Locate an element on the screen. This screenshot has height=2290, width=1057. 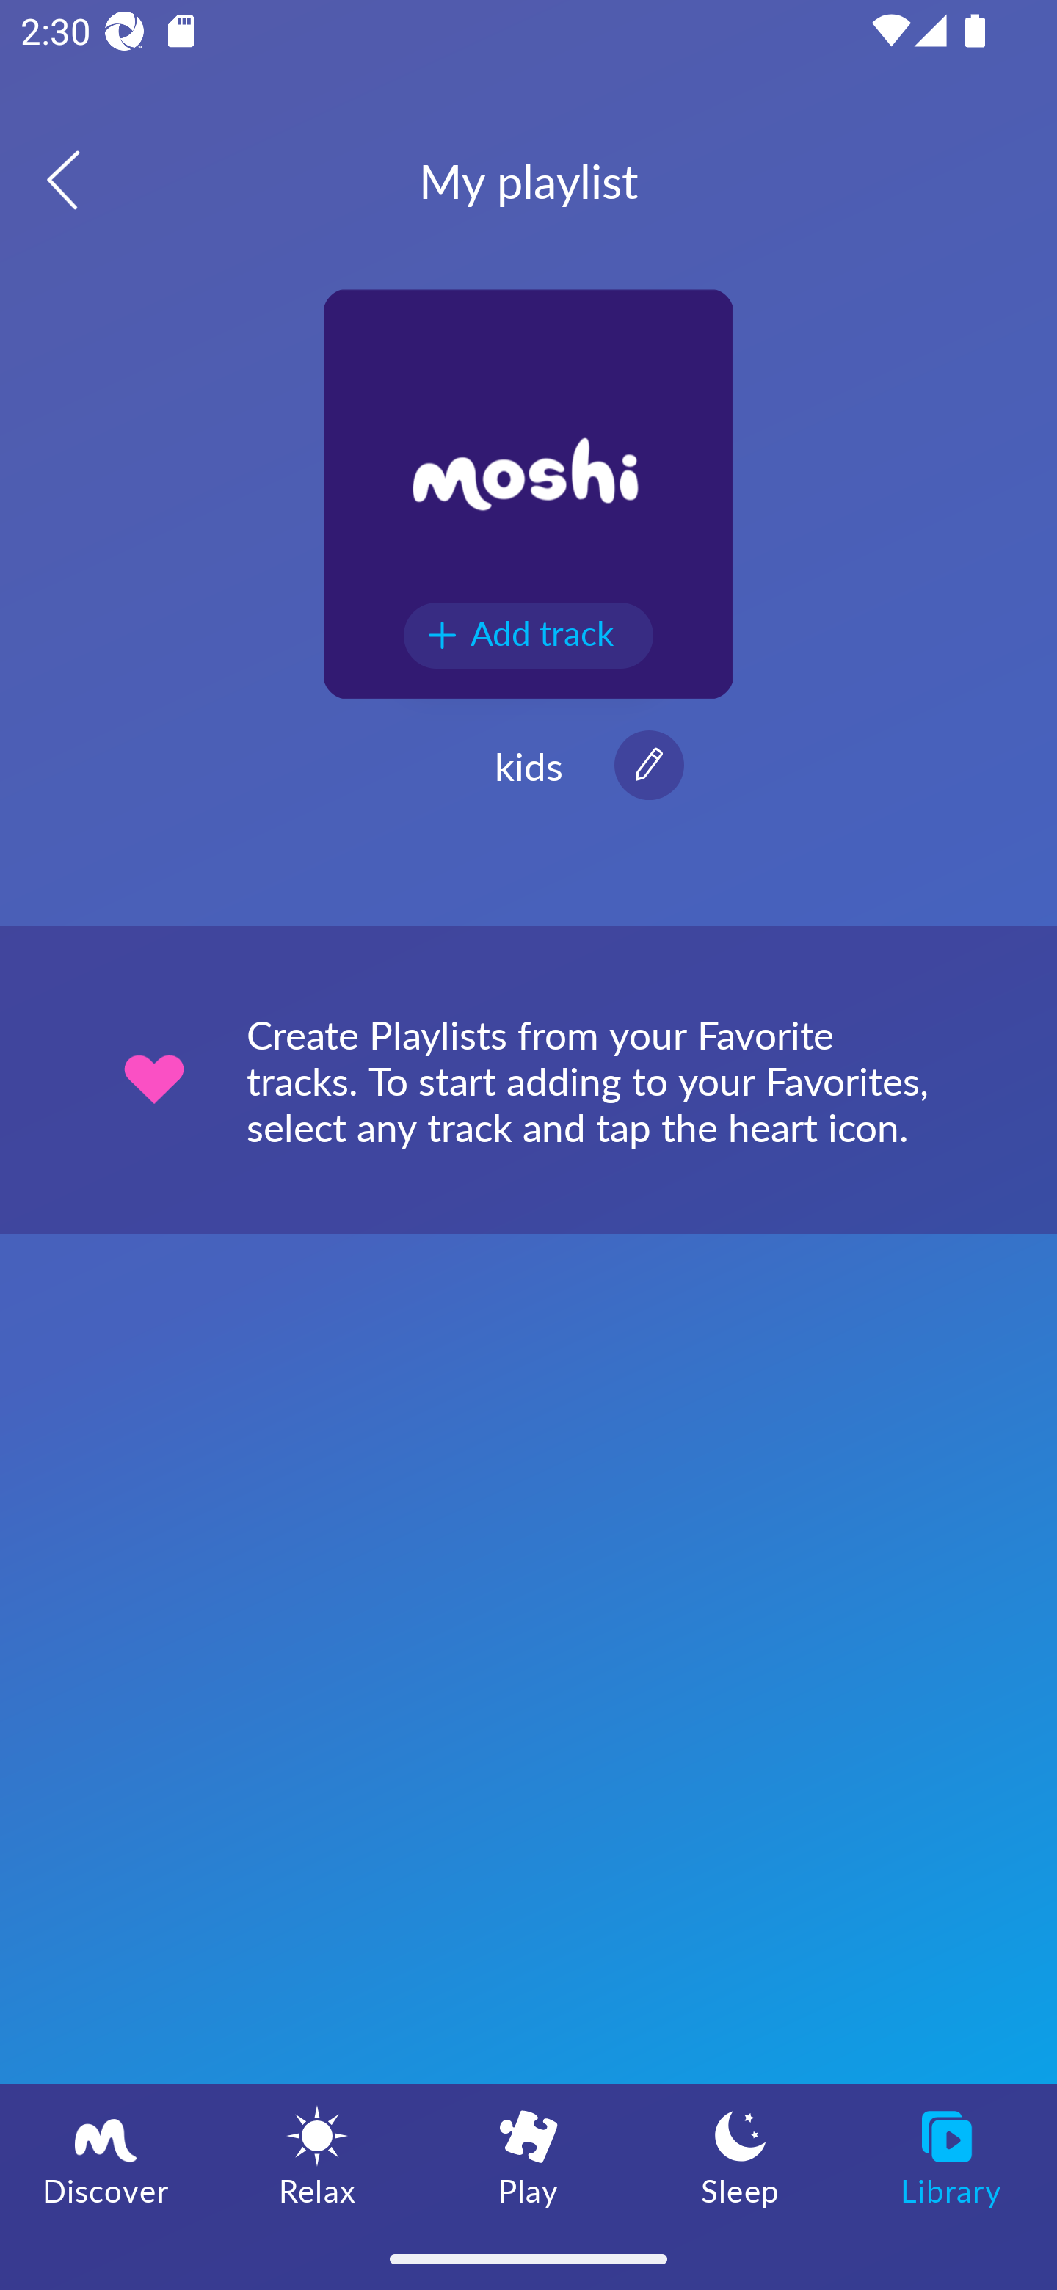
Relax is located at coordinates (317, 2156).